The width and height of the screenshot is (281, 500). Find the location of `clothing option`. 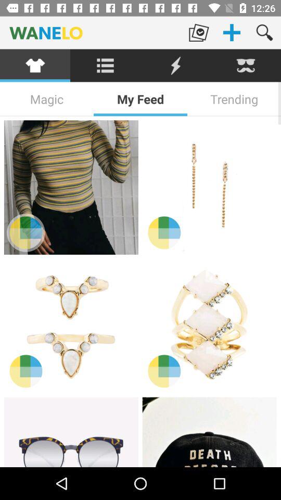

clothing option is located at coordinates (35, 66).